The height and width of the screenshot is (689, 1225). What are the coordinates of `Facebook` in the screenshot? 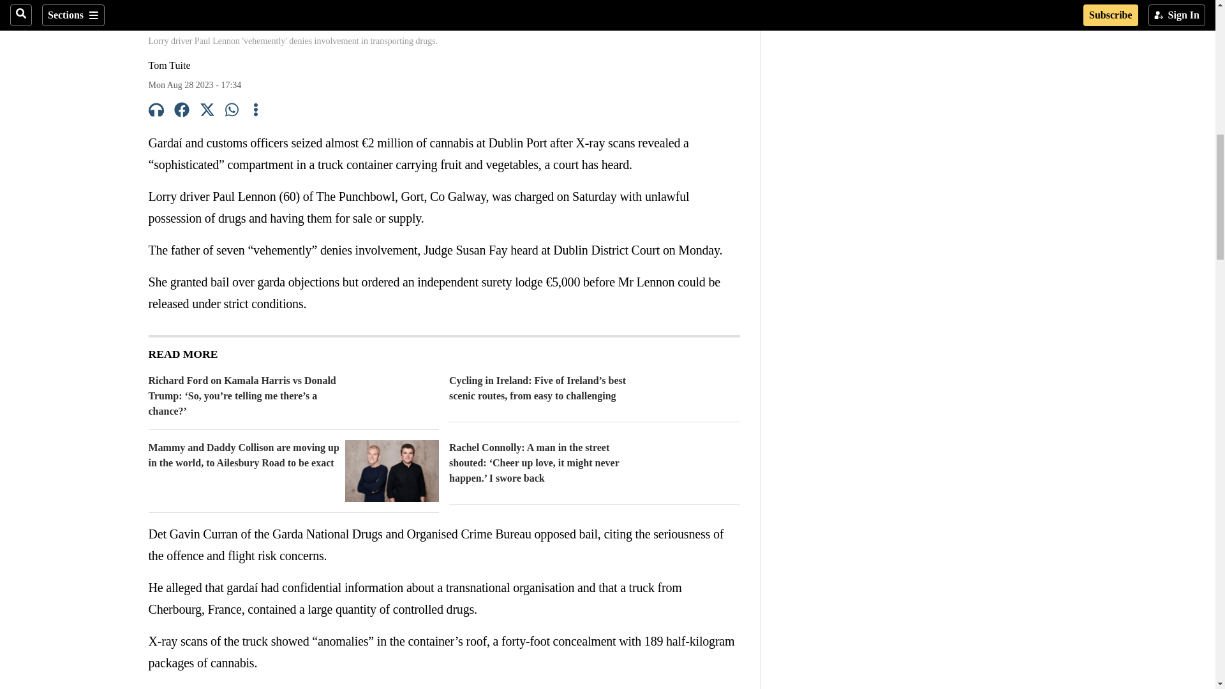 It's located at (181, 112).